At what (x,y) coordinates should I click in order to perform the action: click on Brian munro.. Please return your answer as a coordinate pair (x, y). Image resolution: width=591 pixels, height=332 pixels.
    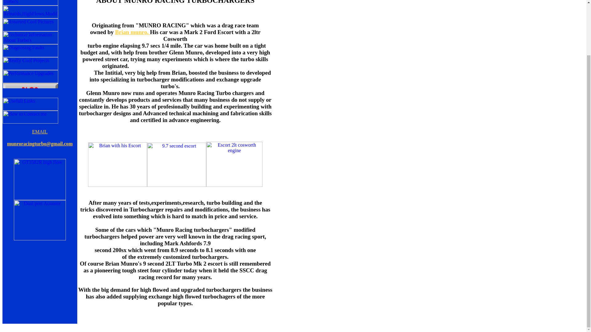
    Looking at the image, I should click on (132, 32).